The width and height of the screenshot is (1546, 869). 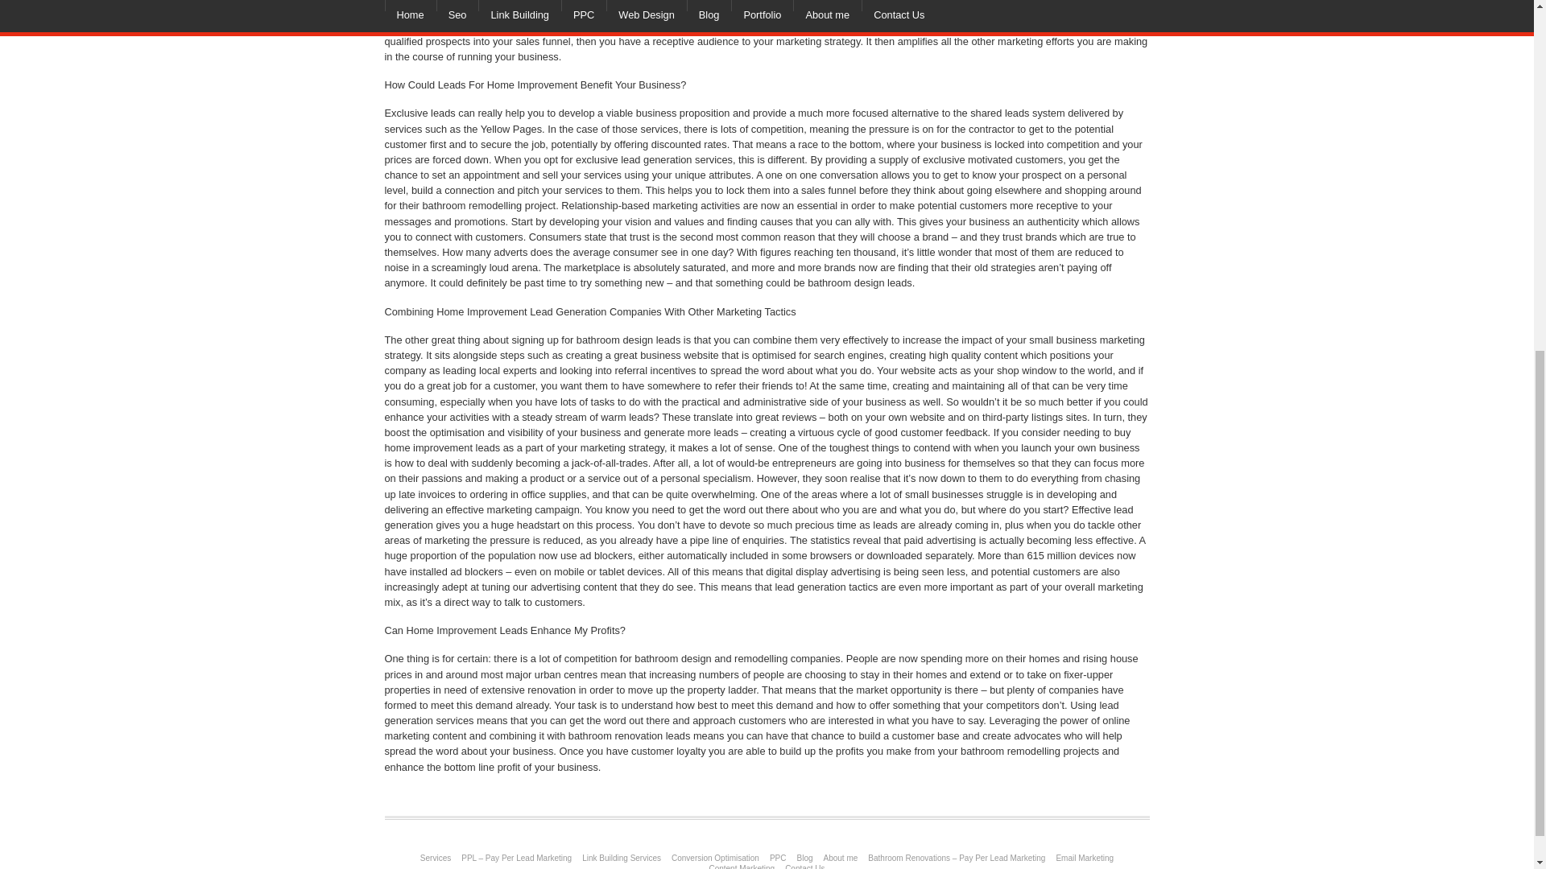 I want to click on Services, so click(x=436, y=858).